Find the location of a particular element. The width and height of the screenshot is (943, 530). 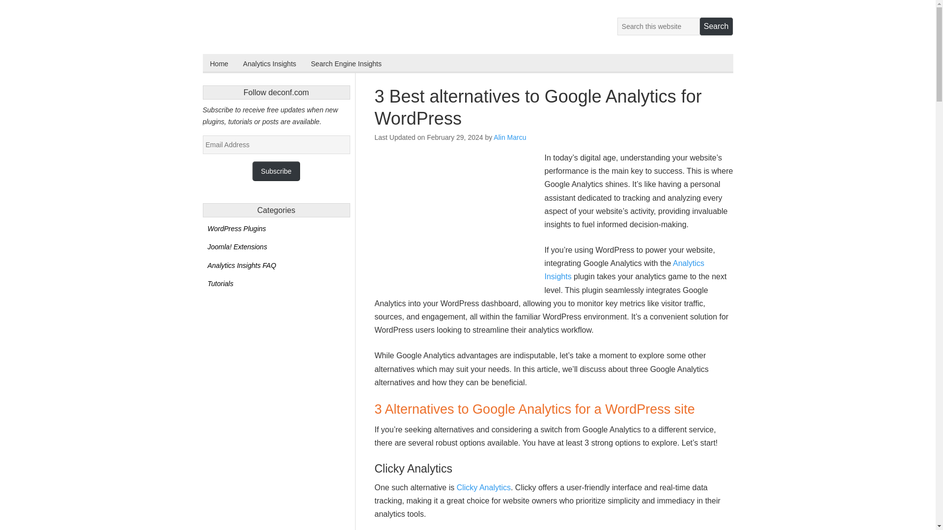

Clicky Analytics is located at coordinates (483, 487).